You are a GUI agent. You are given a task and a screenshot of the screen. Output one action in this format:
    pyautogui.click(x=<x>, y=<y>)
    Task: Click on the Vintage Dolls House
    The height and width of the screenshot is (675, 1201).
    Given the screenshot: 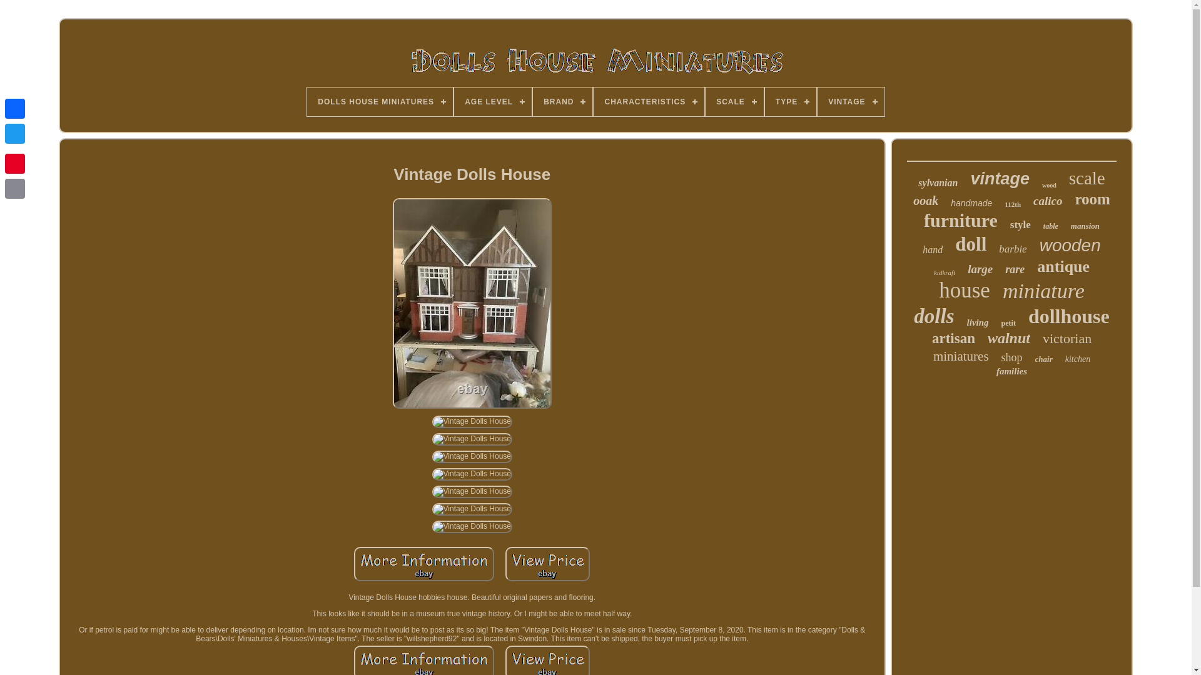 What is the action you would take?
    pyautogui.click(x=547, y=660)
    